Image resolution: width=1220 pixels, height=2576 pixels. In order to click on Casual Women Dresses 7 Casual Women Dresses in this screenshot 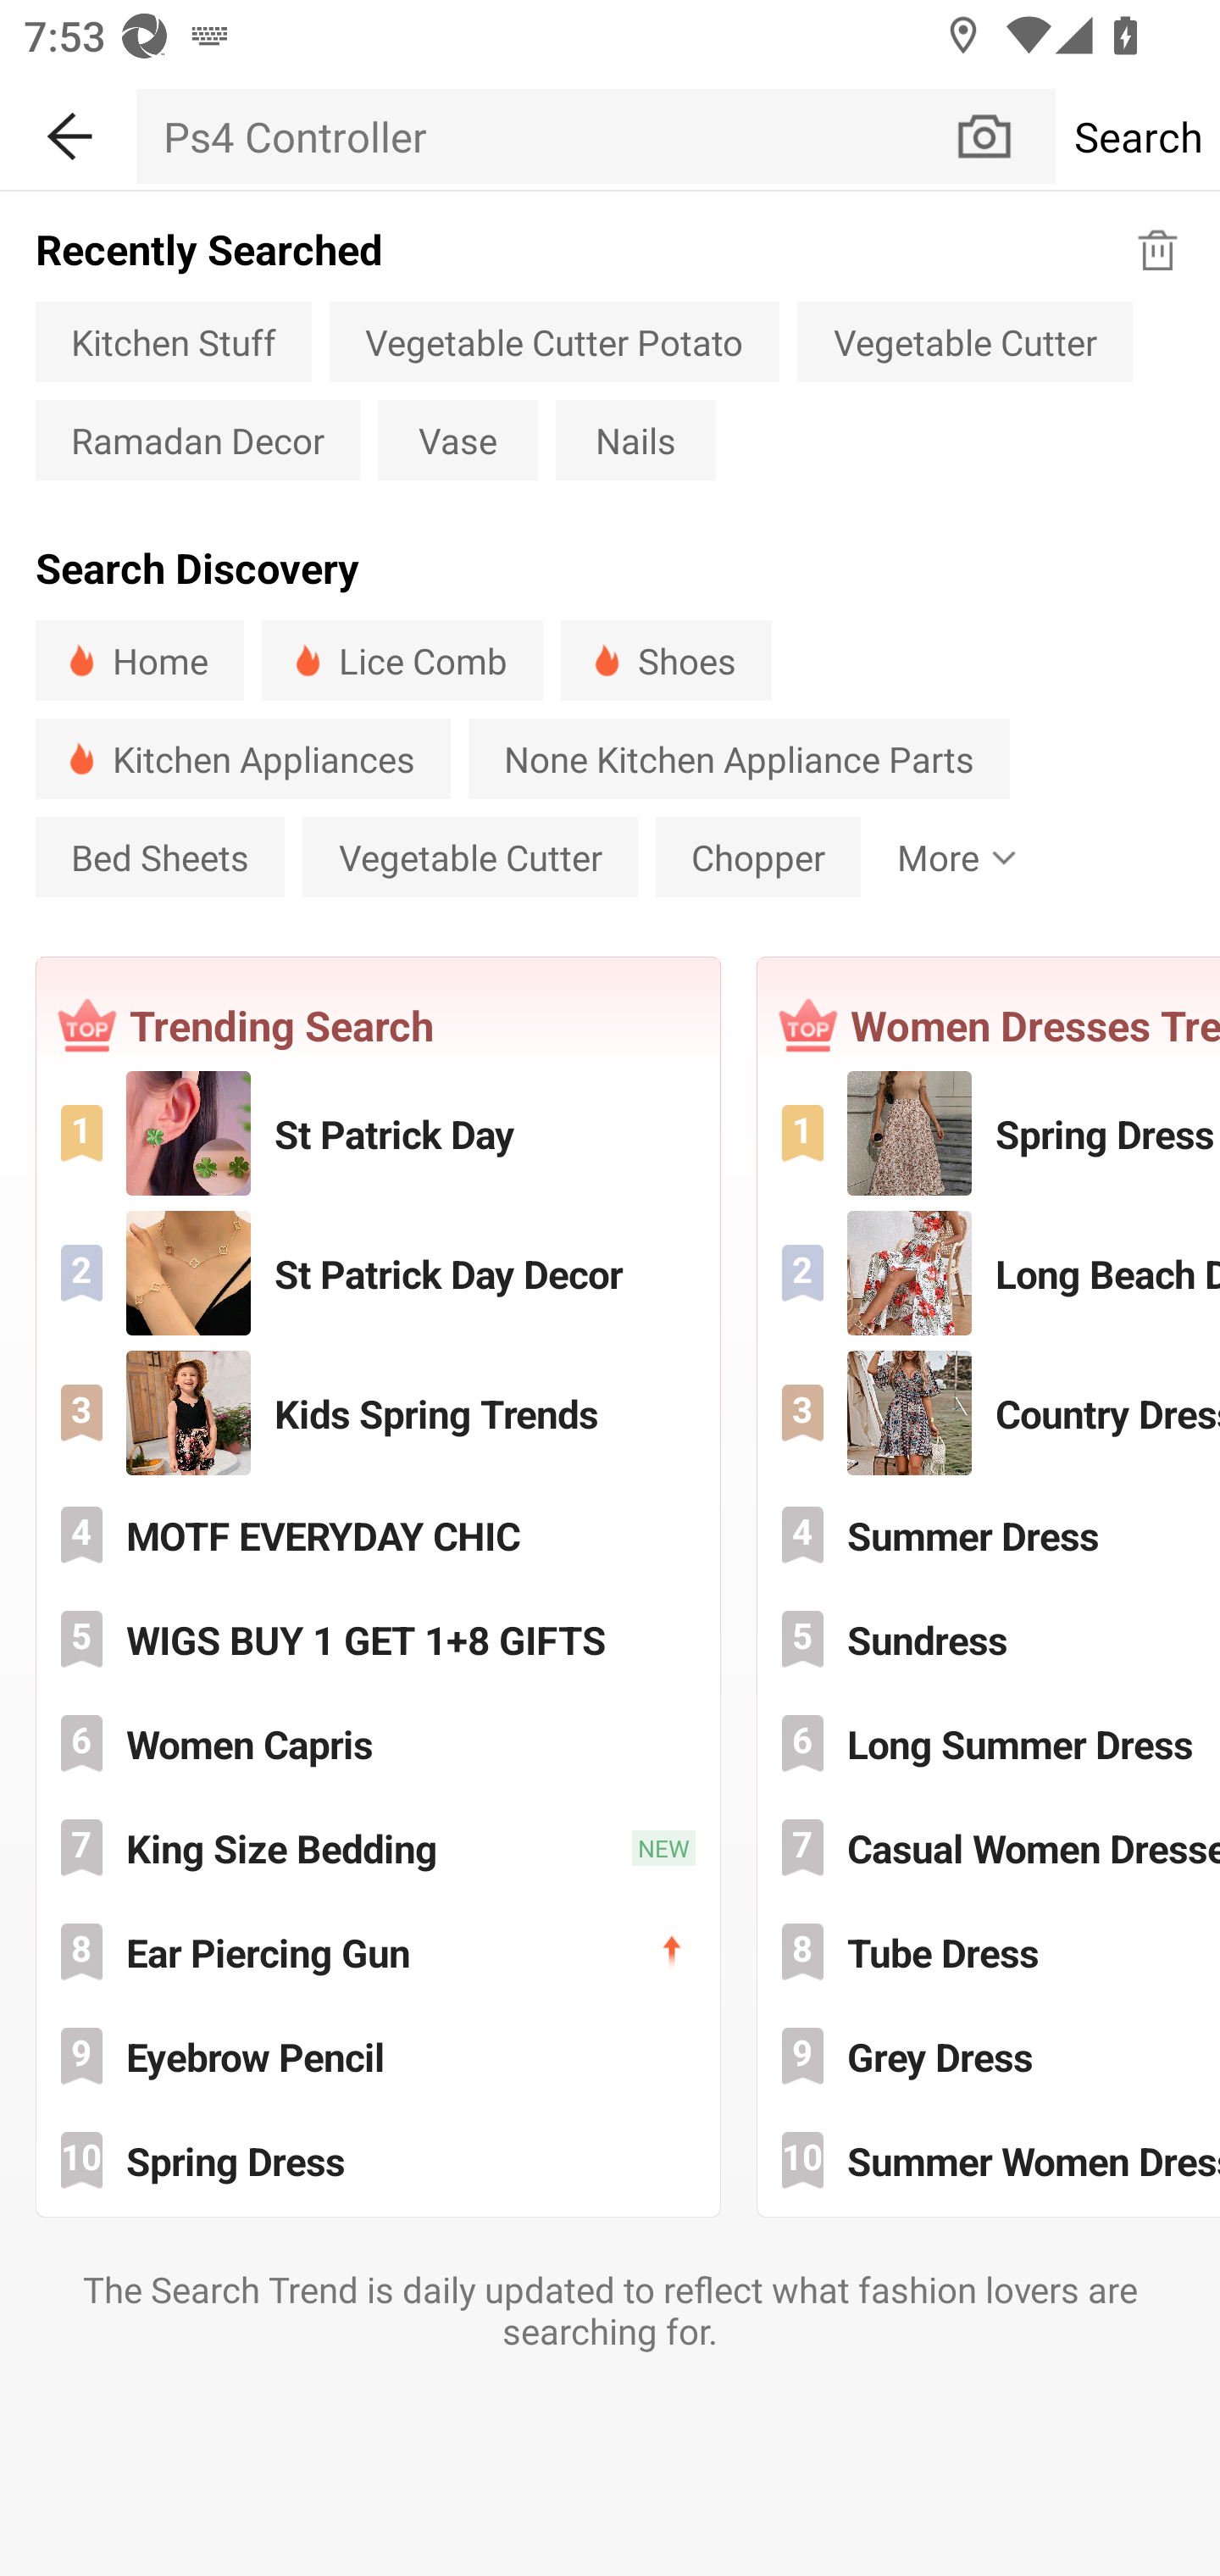, I will do `click(990, 1848)`.